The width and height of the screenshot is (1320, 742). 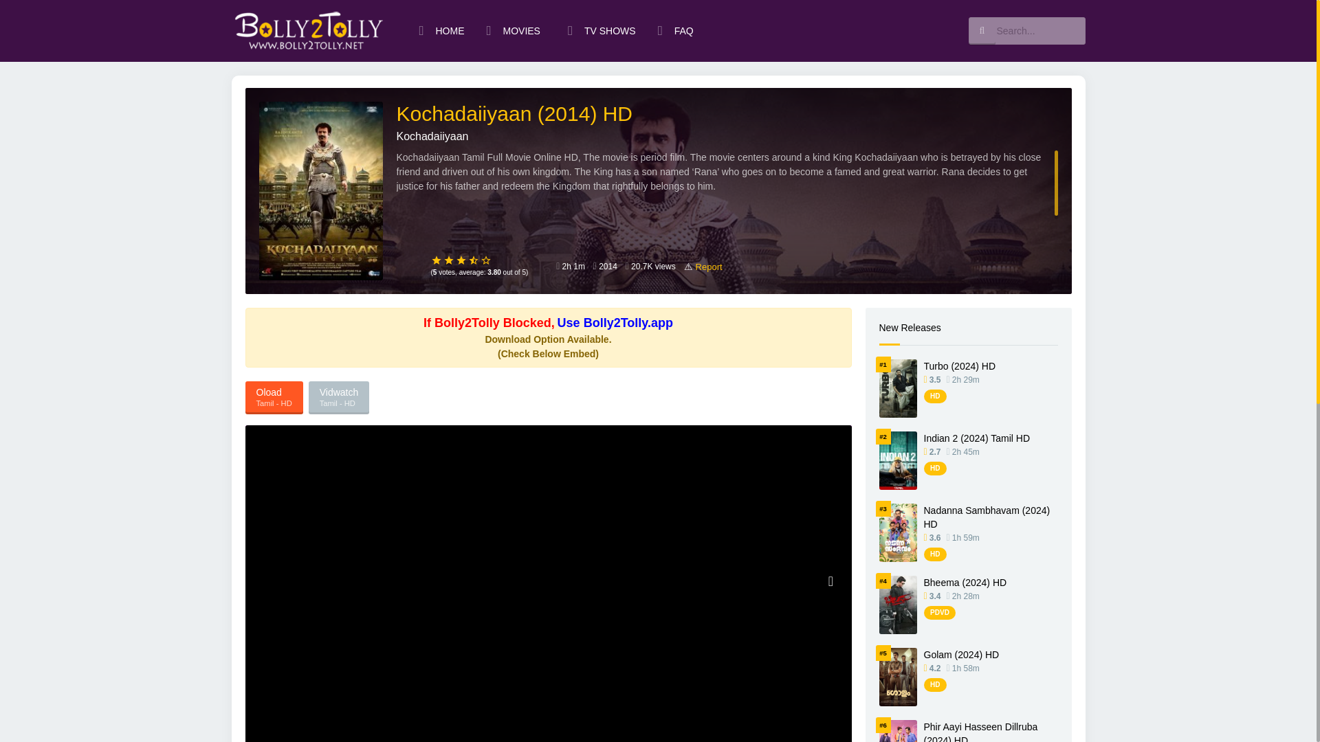 What do you see at coordinates (516, 30) in the screenshot?
I see `MOVIES` at bounding box center [516, 30].